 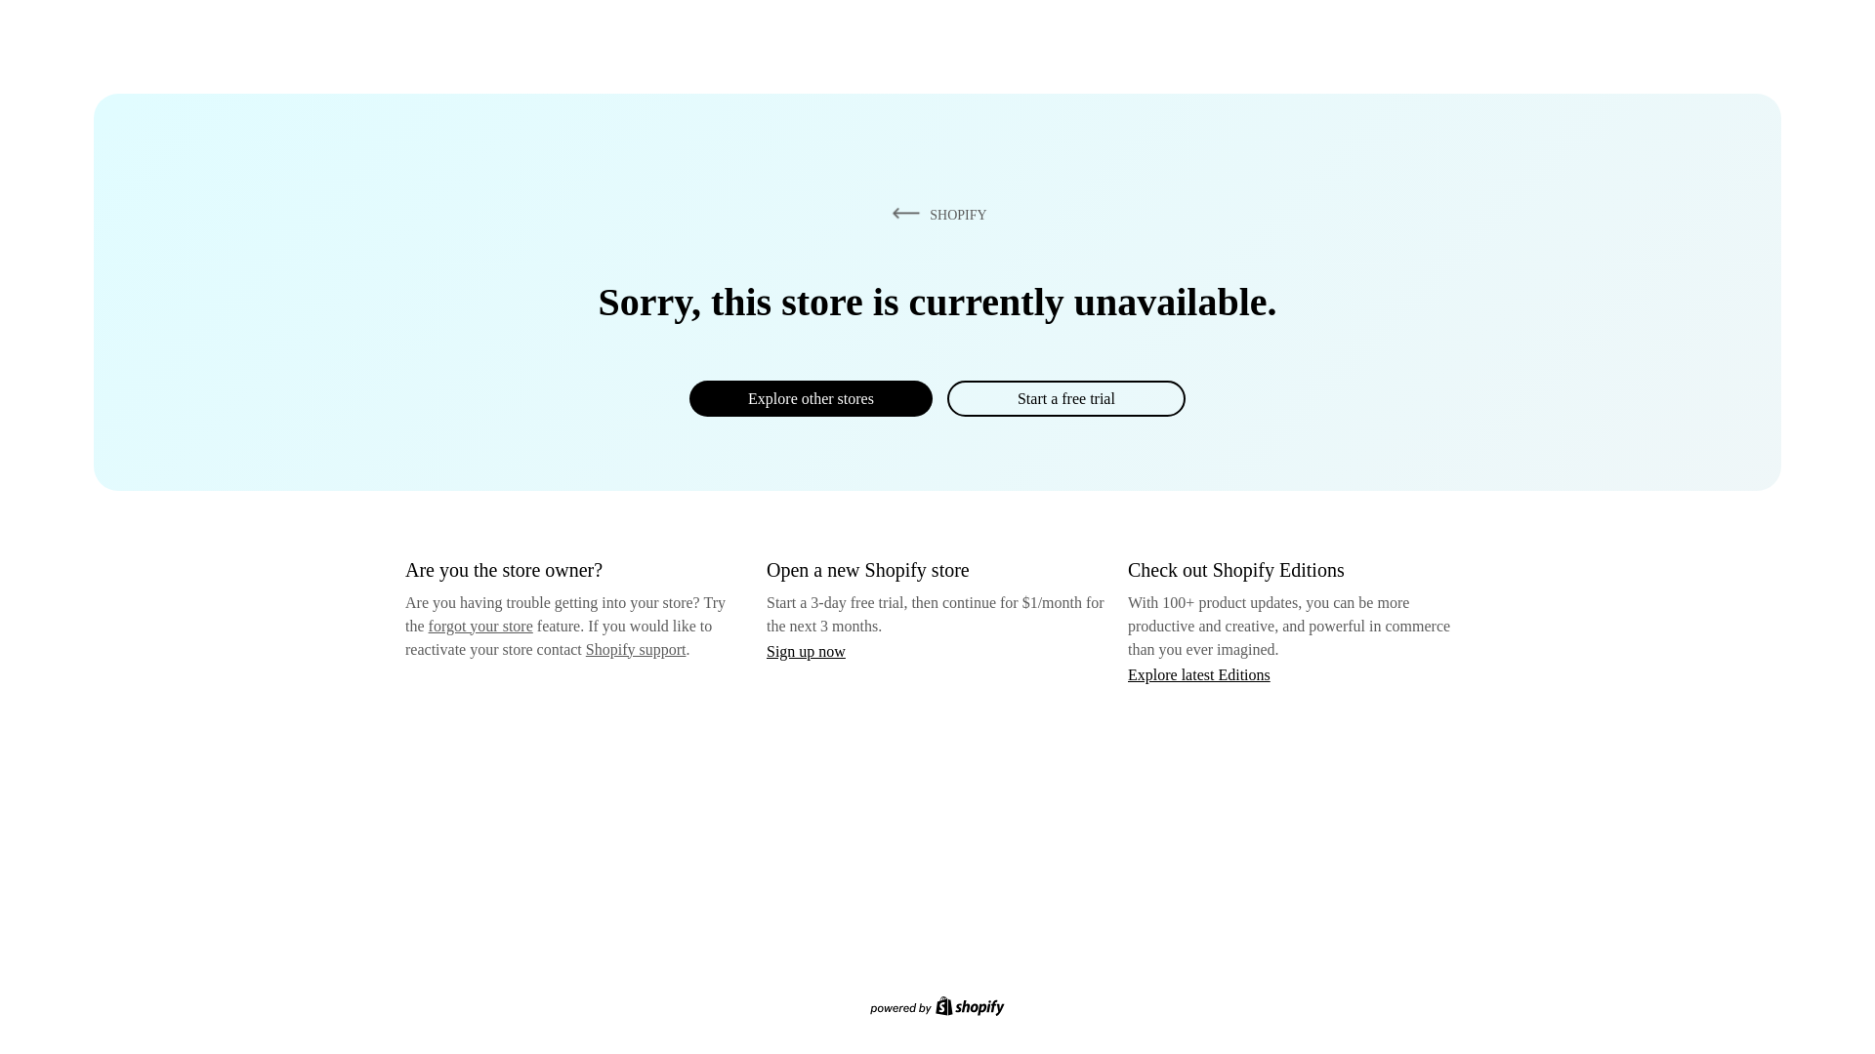 I want to click on Shopify support, so click(x=635, y=648).